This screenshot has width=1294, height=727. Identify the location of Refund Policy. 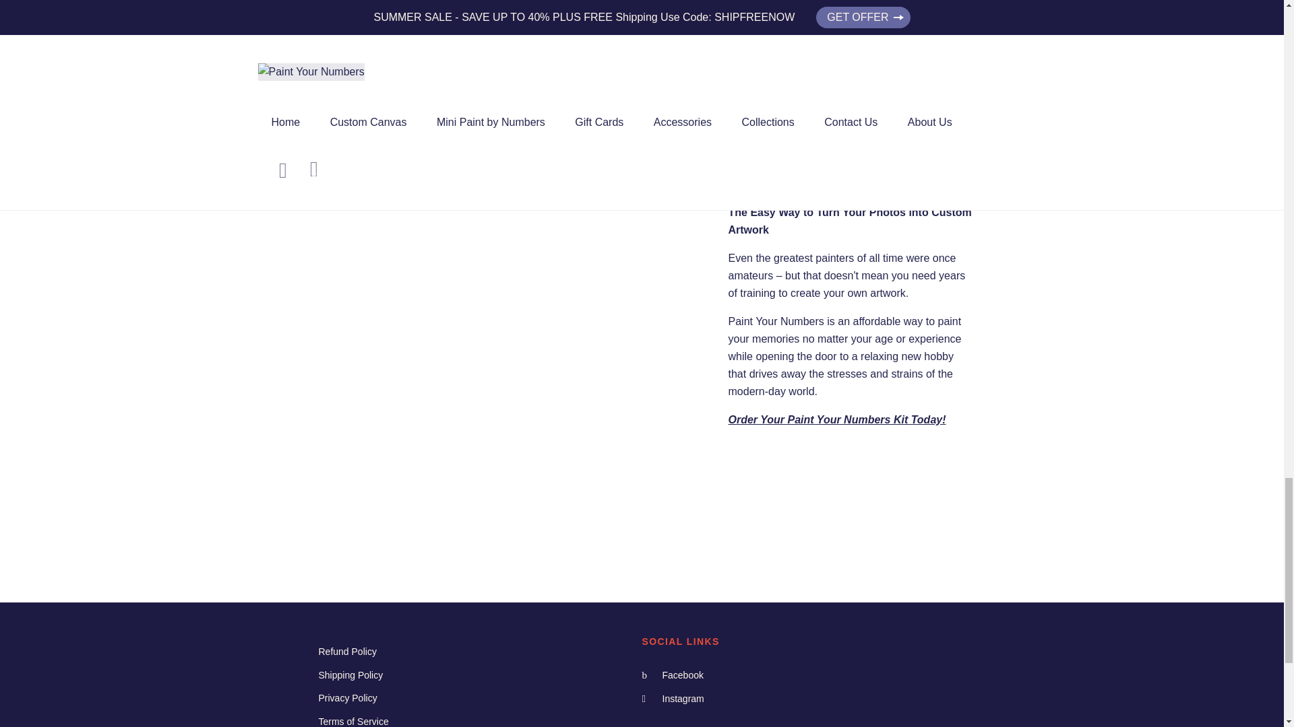
(347, 652).